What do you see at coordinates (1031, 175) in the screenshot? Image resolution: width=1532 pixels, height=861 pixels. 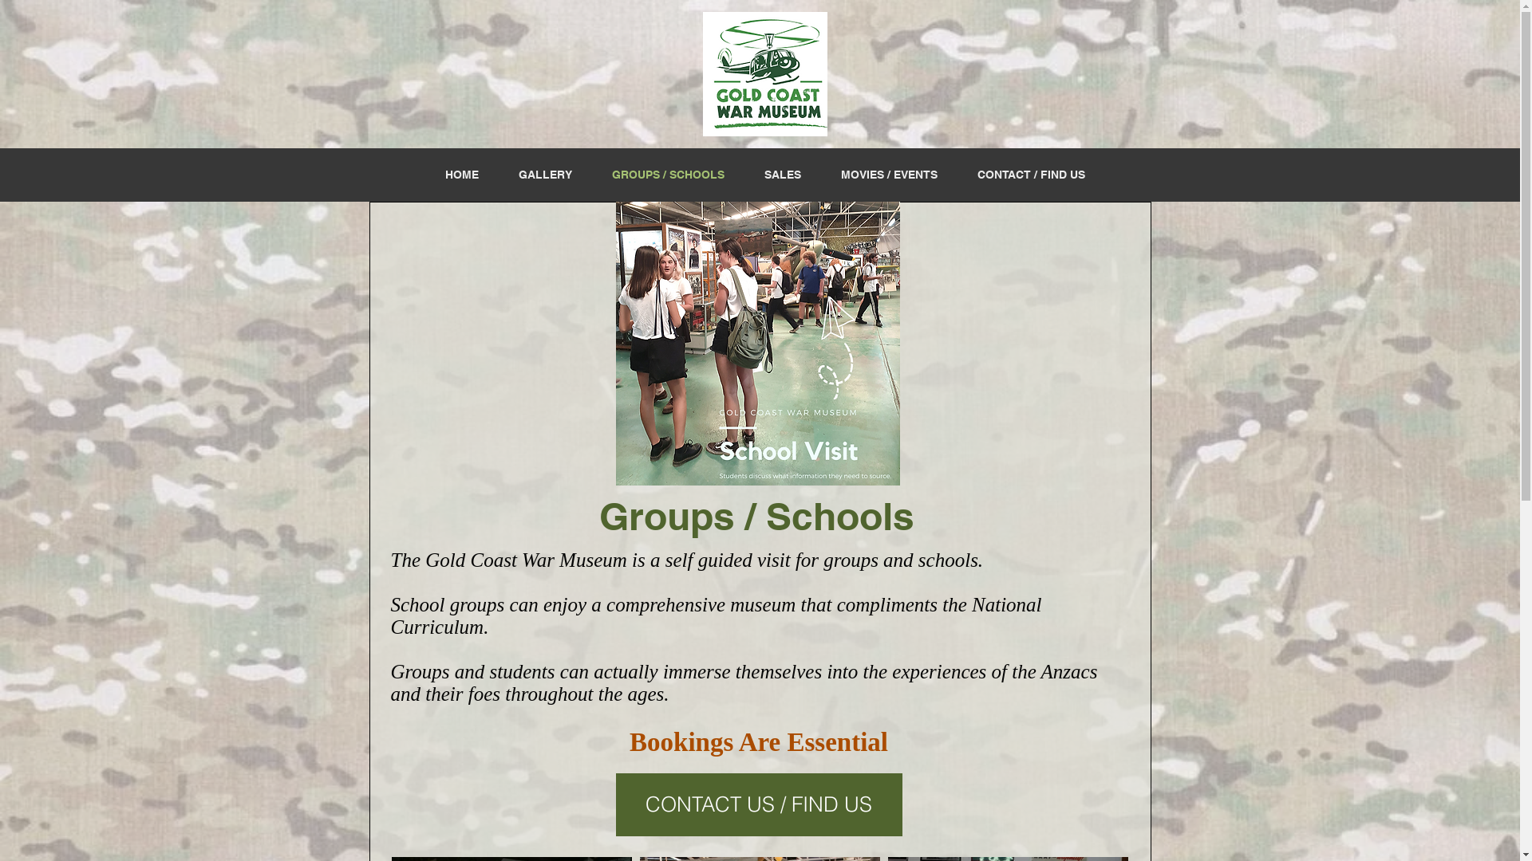 I see `CONTACT / FIND US` at bounding box center [1031, 175].